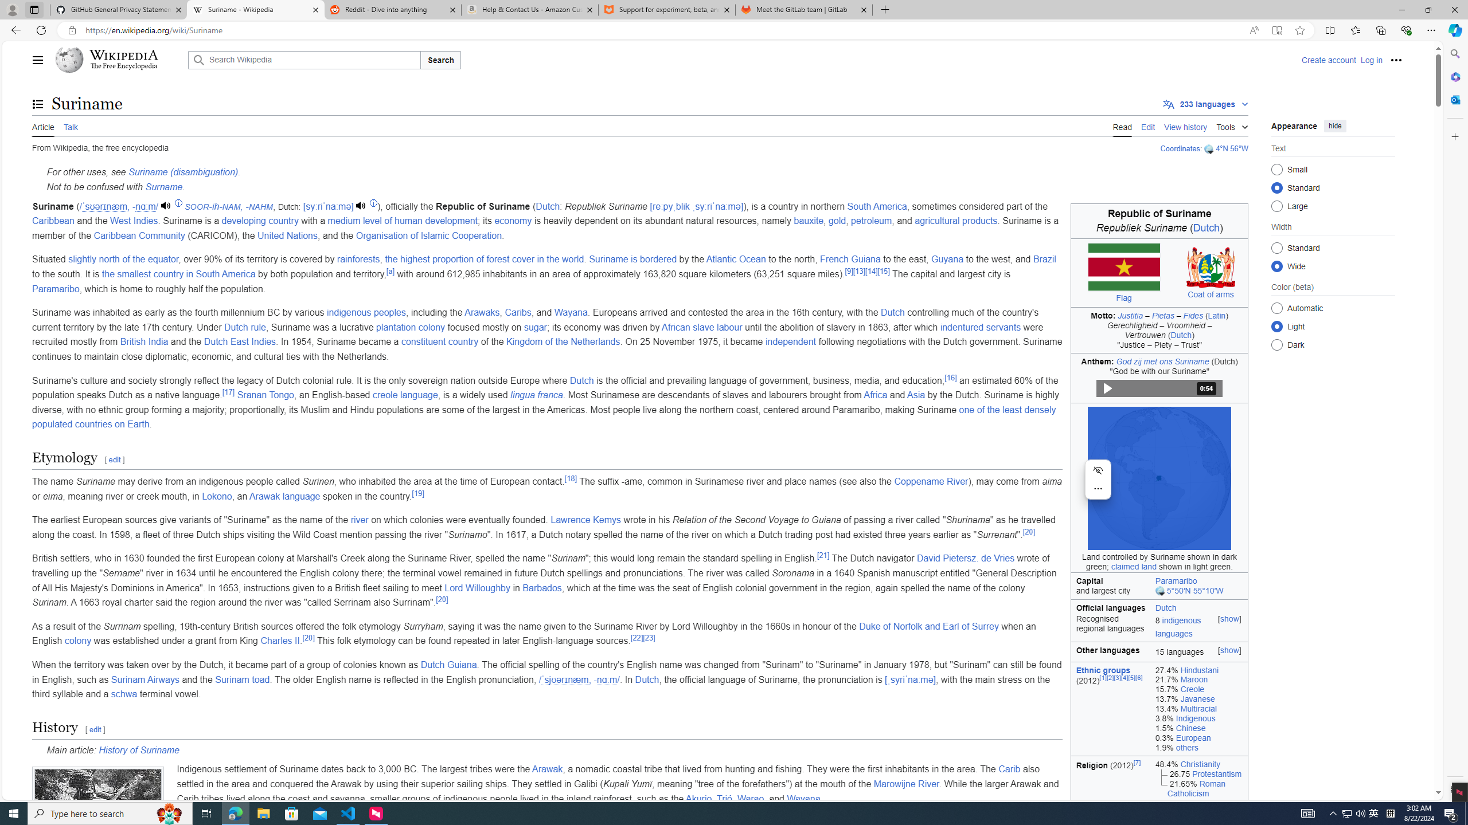  Describe the element at coordinates (1194, 679) in the screenshot. I see `Maroon` at that location.